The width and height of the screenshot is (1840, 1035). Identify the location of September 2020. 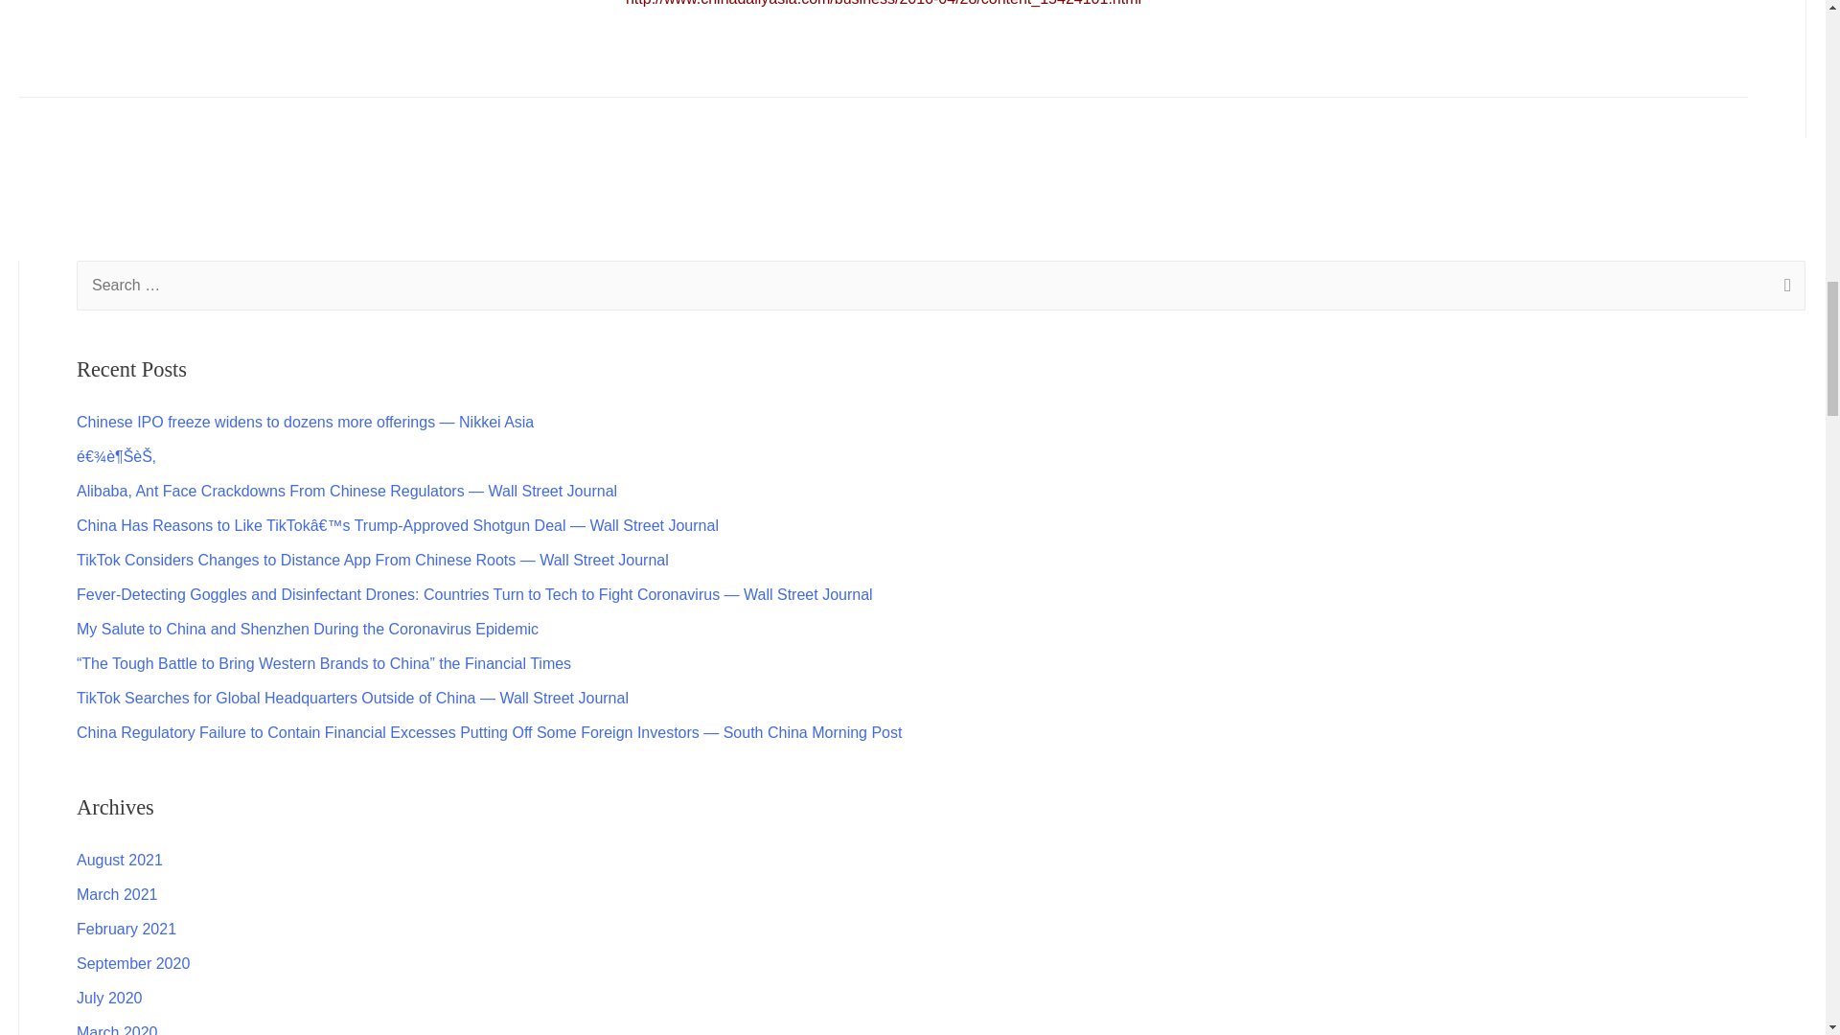
(132, 963).